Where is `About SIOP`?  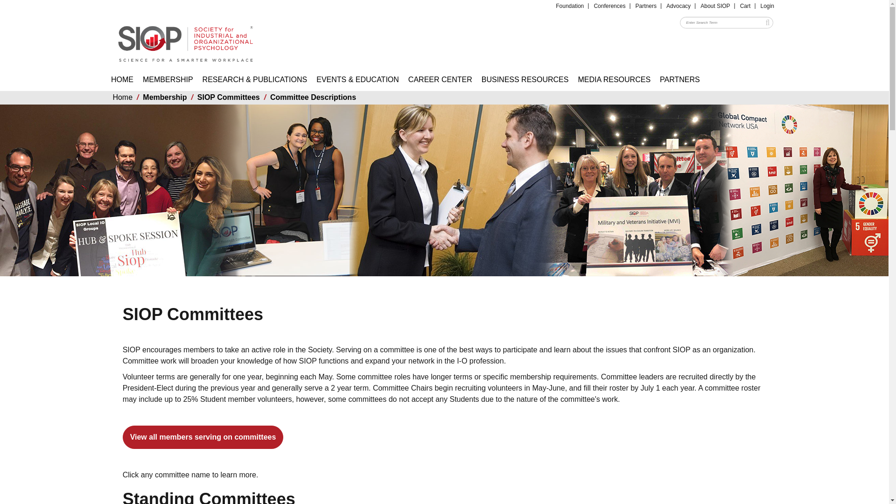
About SIOP is located at coordinates (715, 6).